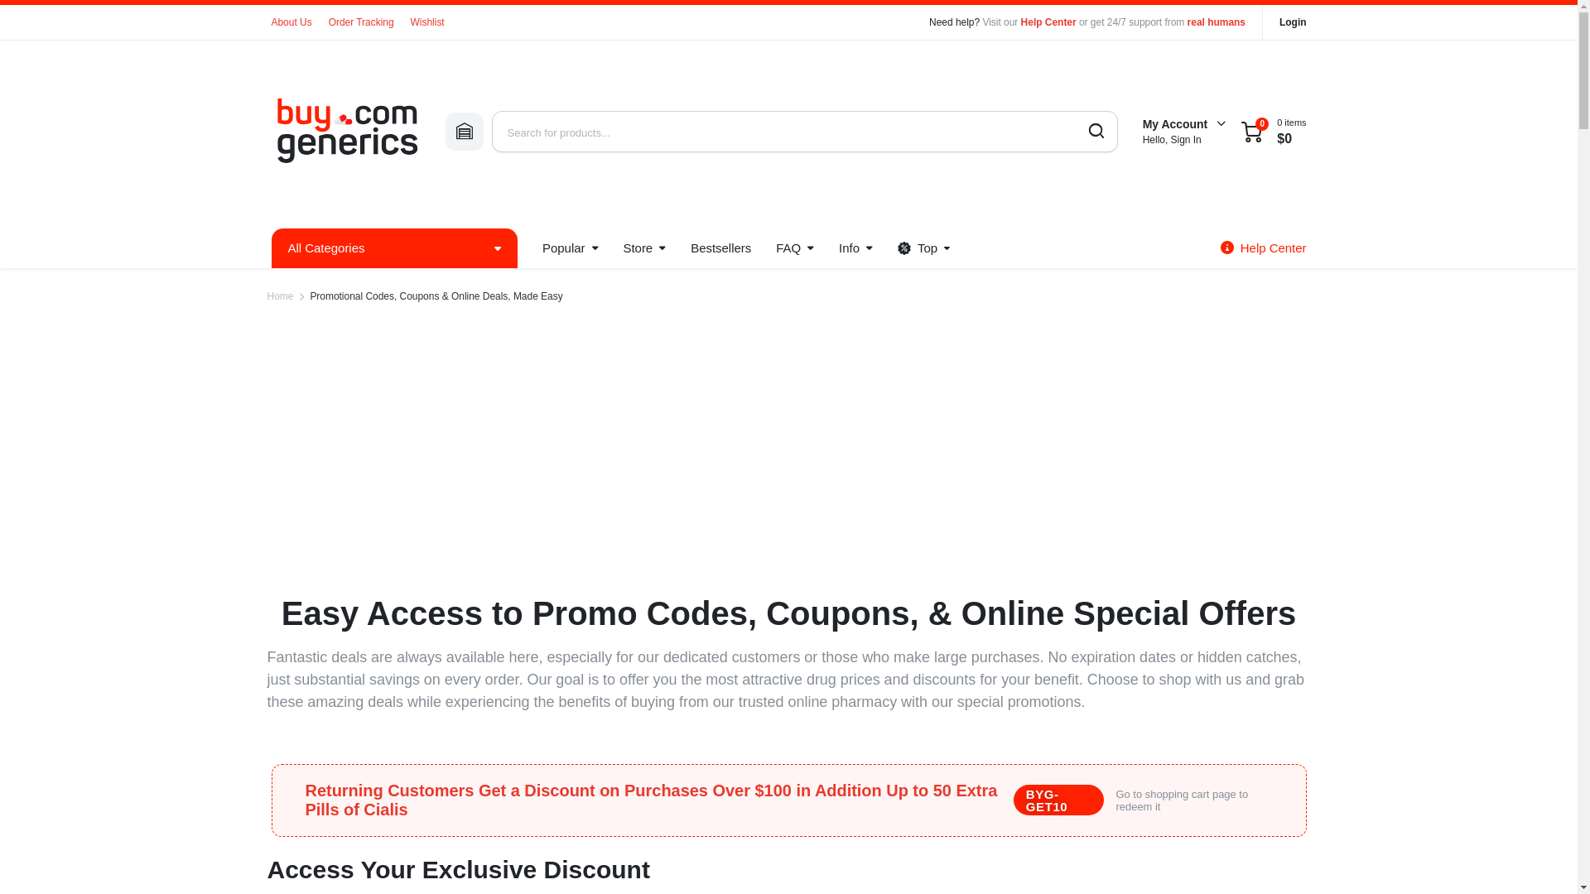  I want to click on All Categories, so click(394, 248).